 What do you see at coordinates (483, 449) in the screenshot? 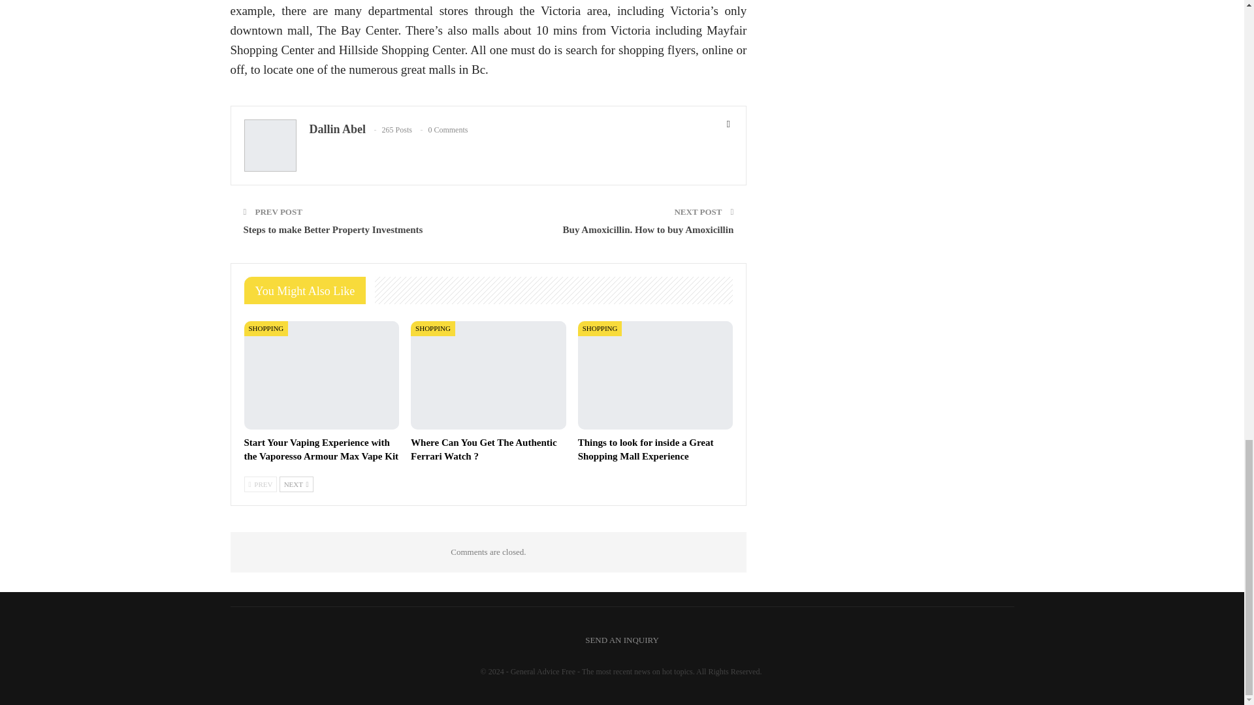
I see `Where Can You Get The Authentic Ferrari Watch ?` at bounding box center [483, 449].